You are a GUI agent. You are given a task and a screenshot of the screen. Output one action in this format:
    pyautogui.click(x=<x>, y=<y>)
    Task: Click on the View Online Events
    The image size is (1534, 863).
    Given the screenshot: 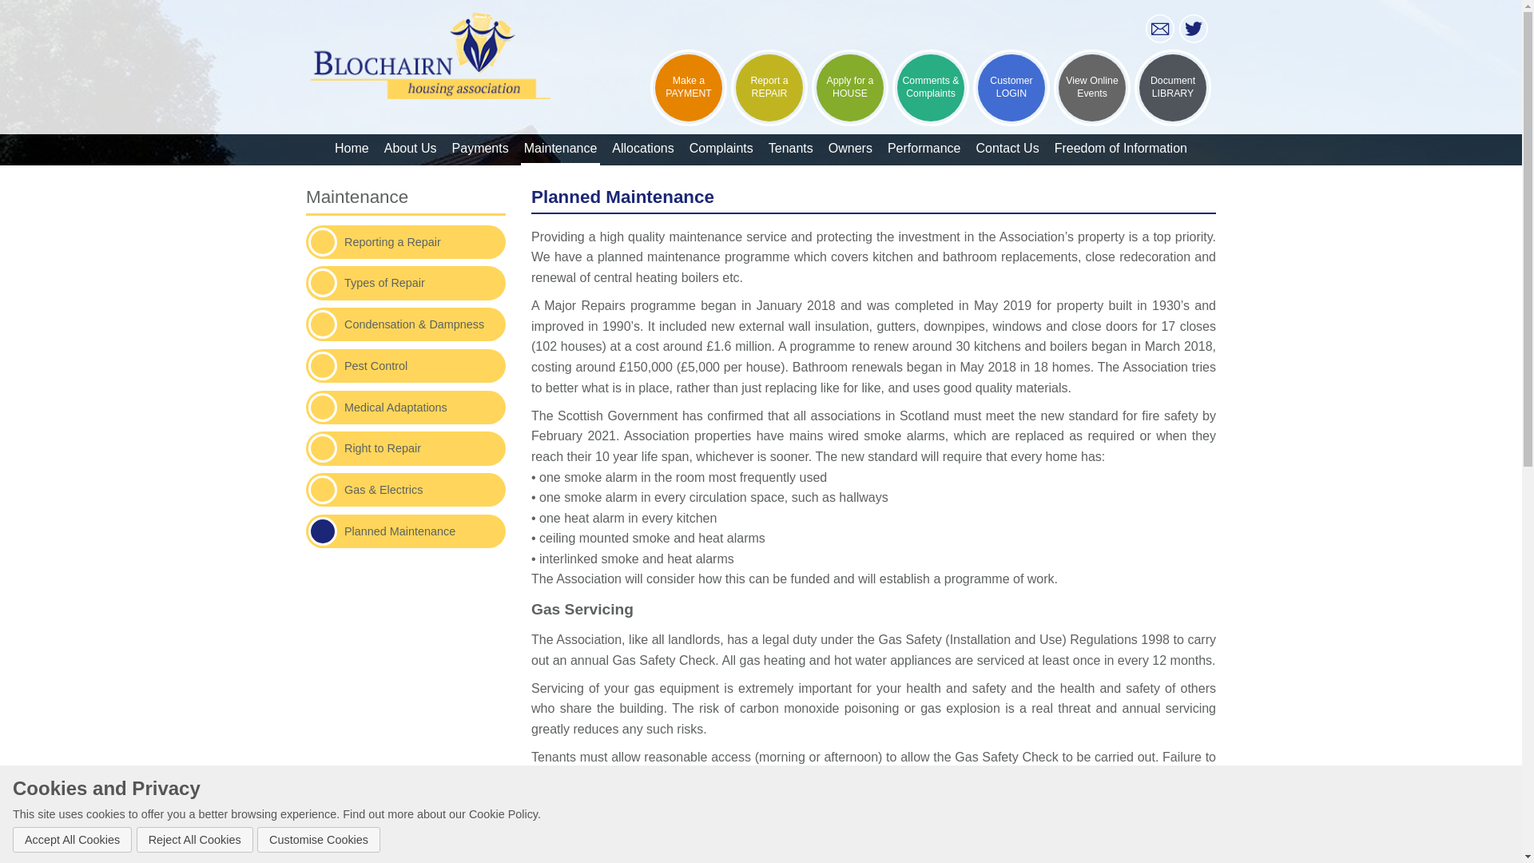 What is the action you would take?
    pyautogui.click(x=1092, y=87)
    